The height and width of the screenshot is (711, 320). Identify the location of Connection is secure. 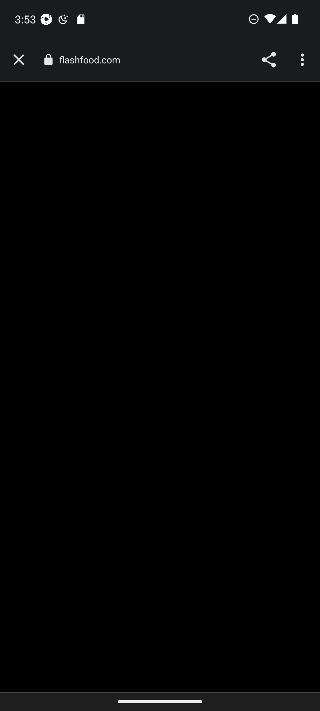
(48, 60).